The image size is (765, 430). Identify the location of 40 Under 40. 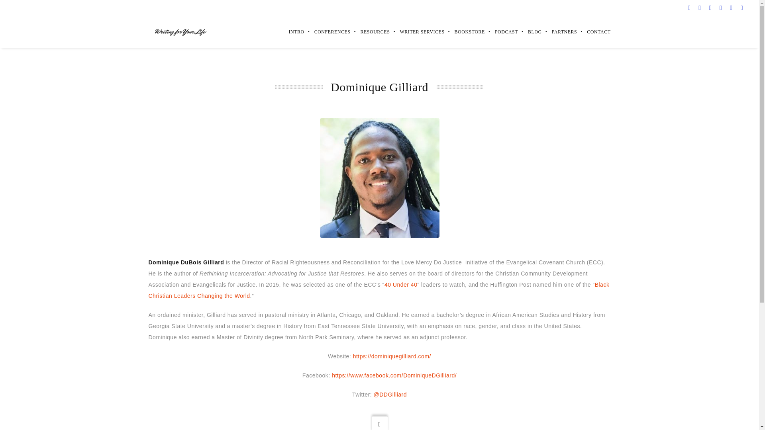
(401, 284).